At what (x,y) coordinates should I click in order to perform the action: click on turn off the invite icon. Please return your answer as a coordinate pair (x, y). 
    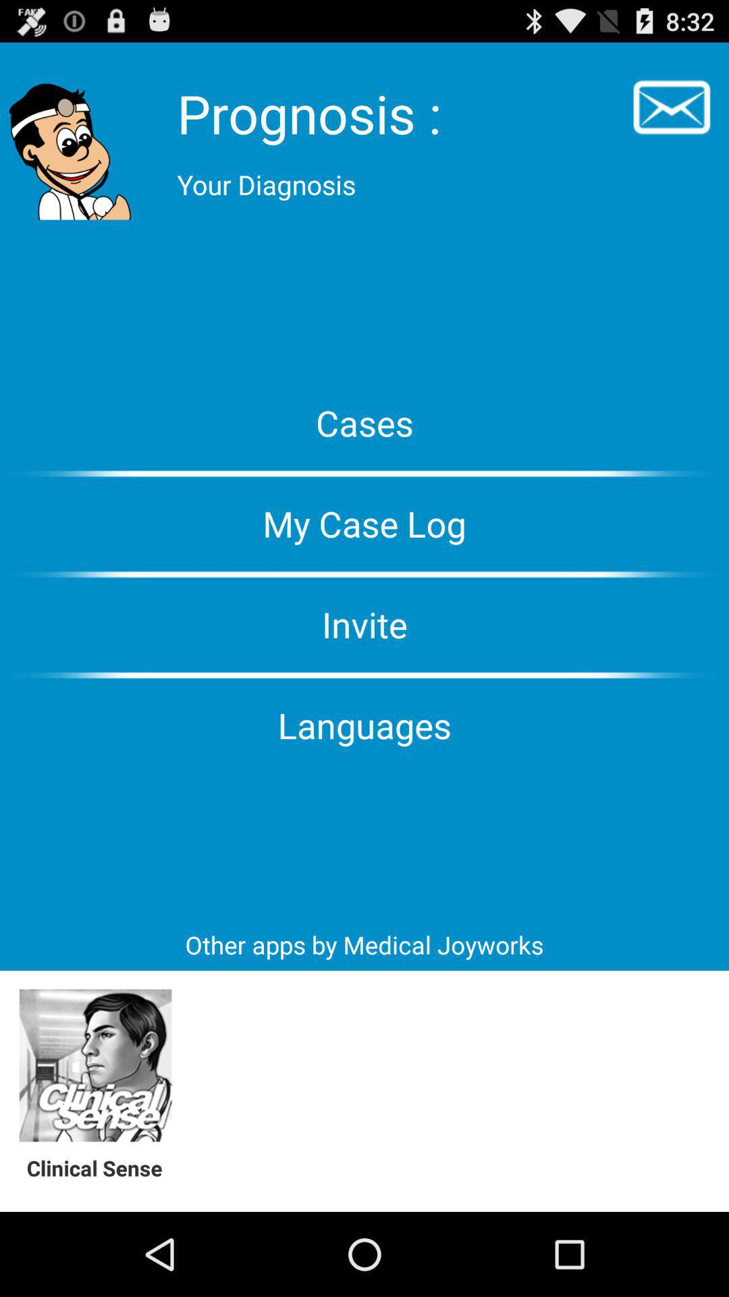
    Looking at the image, I should click on (364, 624).